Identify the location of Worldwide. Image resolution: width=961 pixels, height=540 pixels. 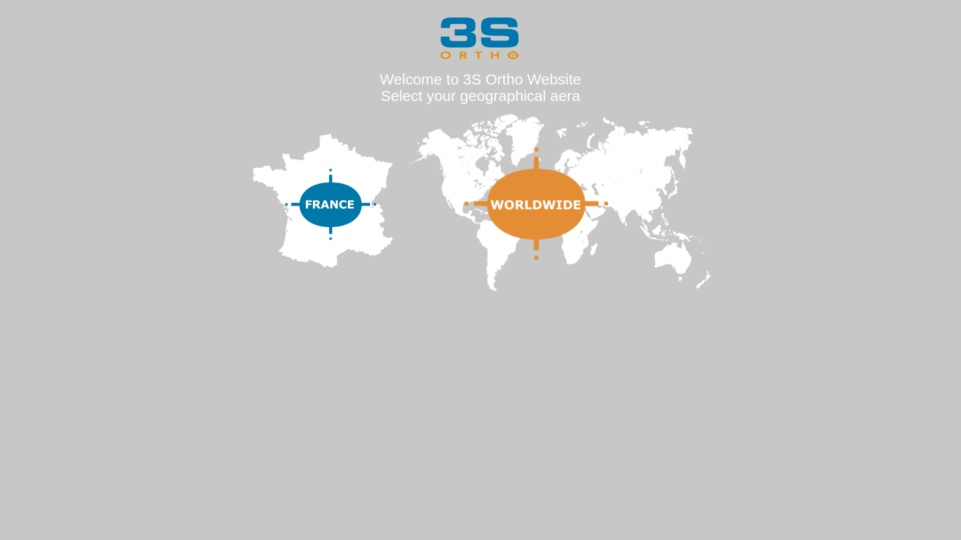
(560, 202).